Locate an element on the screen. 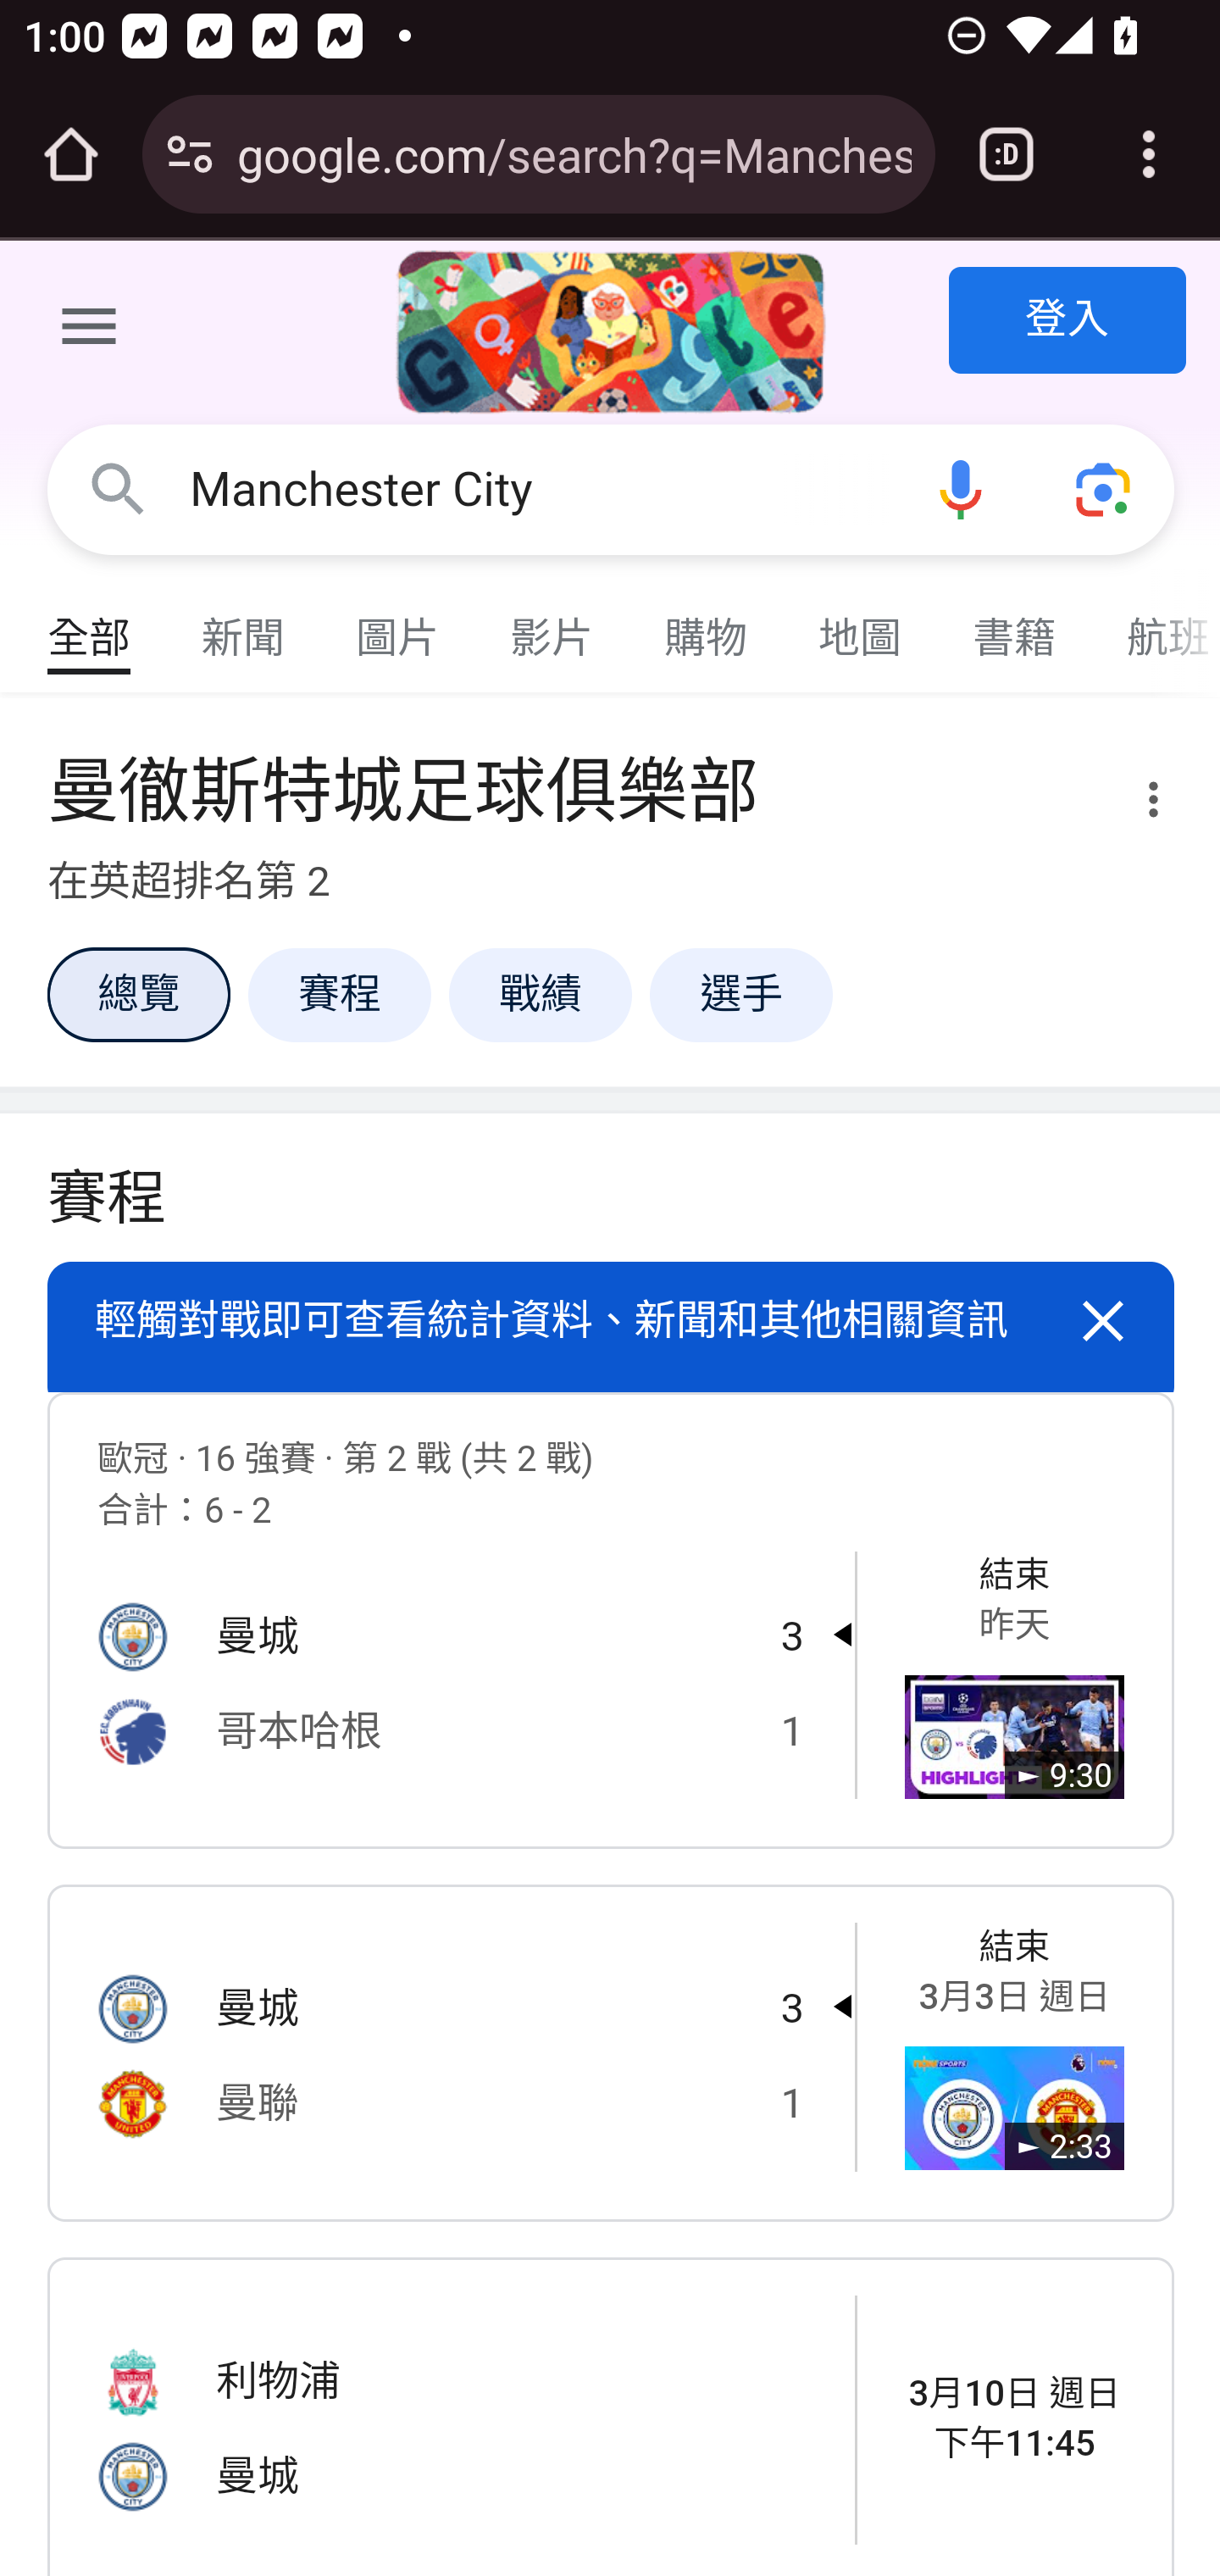 The width and height of the screenshot is (1220, 2576). 影片 is located at coordinates (552, 622).